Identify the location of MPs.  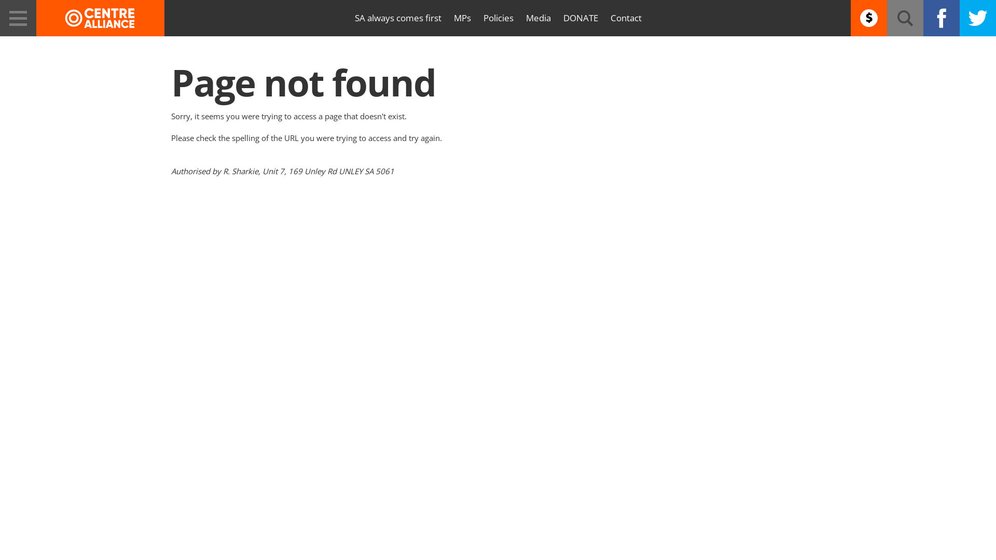
(462, 18).